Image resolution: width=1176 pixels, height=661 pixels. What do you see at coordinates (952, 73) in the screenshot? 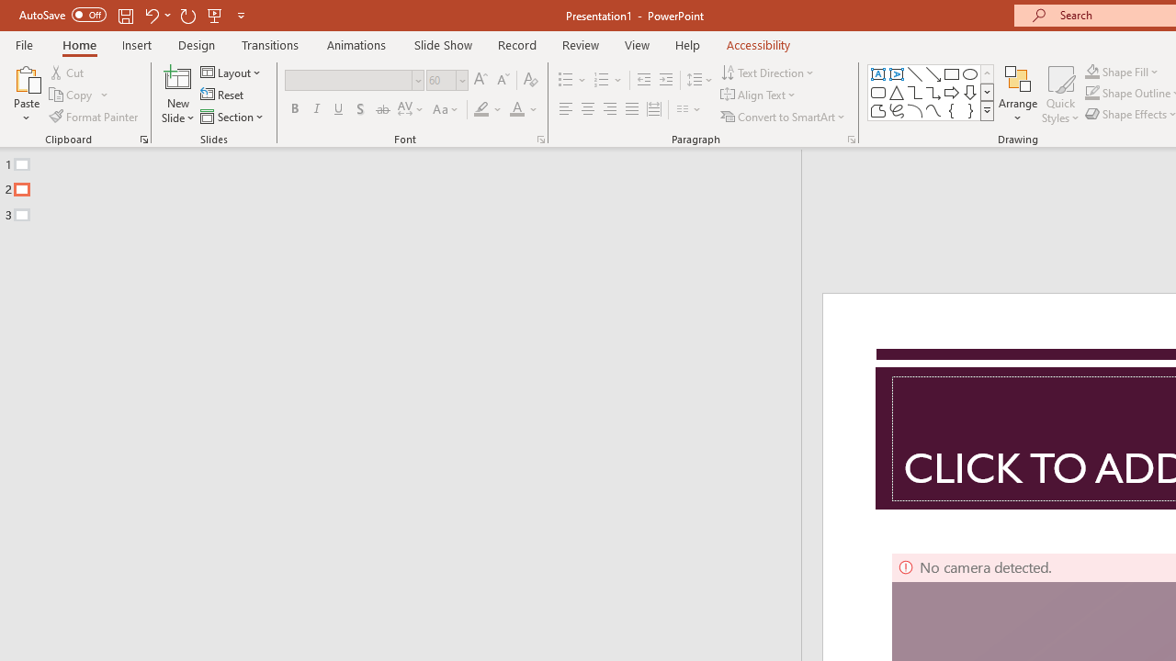
I see `Rectangle` at bounding box center [952, 73].